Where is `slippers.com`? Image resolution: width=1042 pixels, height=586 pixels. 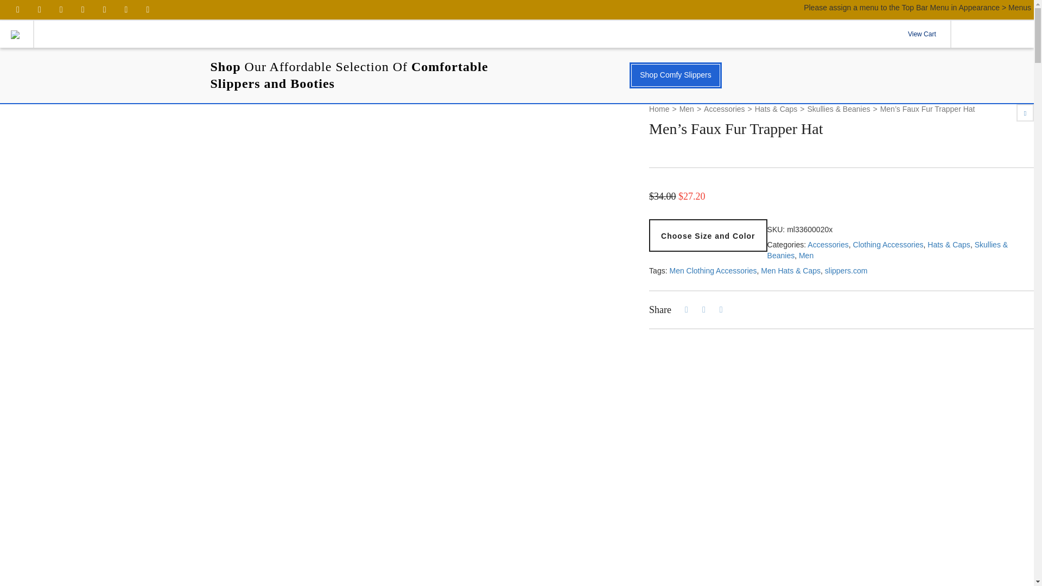
slippers.com is located at coordinates (847, 270).